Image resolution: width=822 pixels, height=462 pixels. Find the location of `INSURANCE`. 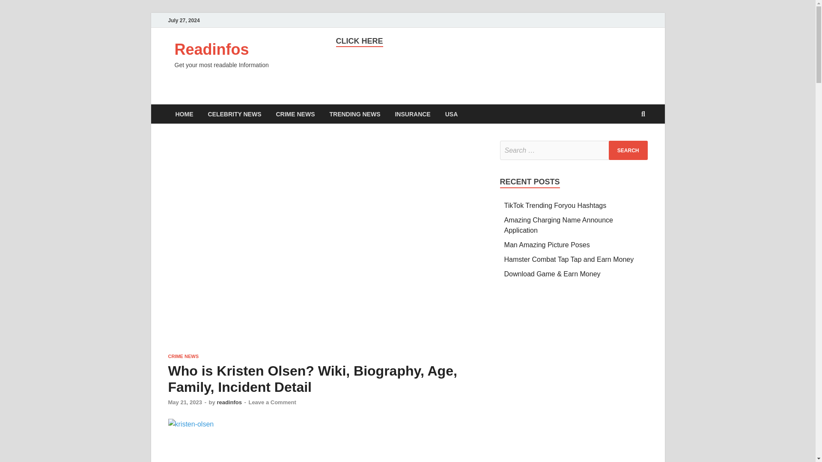

INSURANCE is located at coordinates (412, 114).